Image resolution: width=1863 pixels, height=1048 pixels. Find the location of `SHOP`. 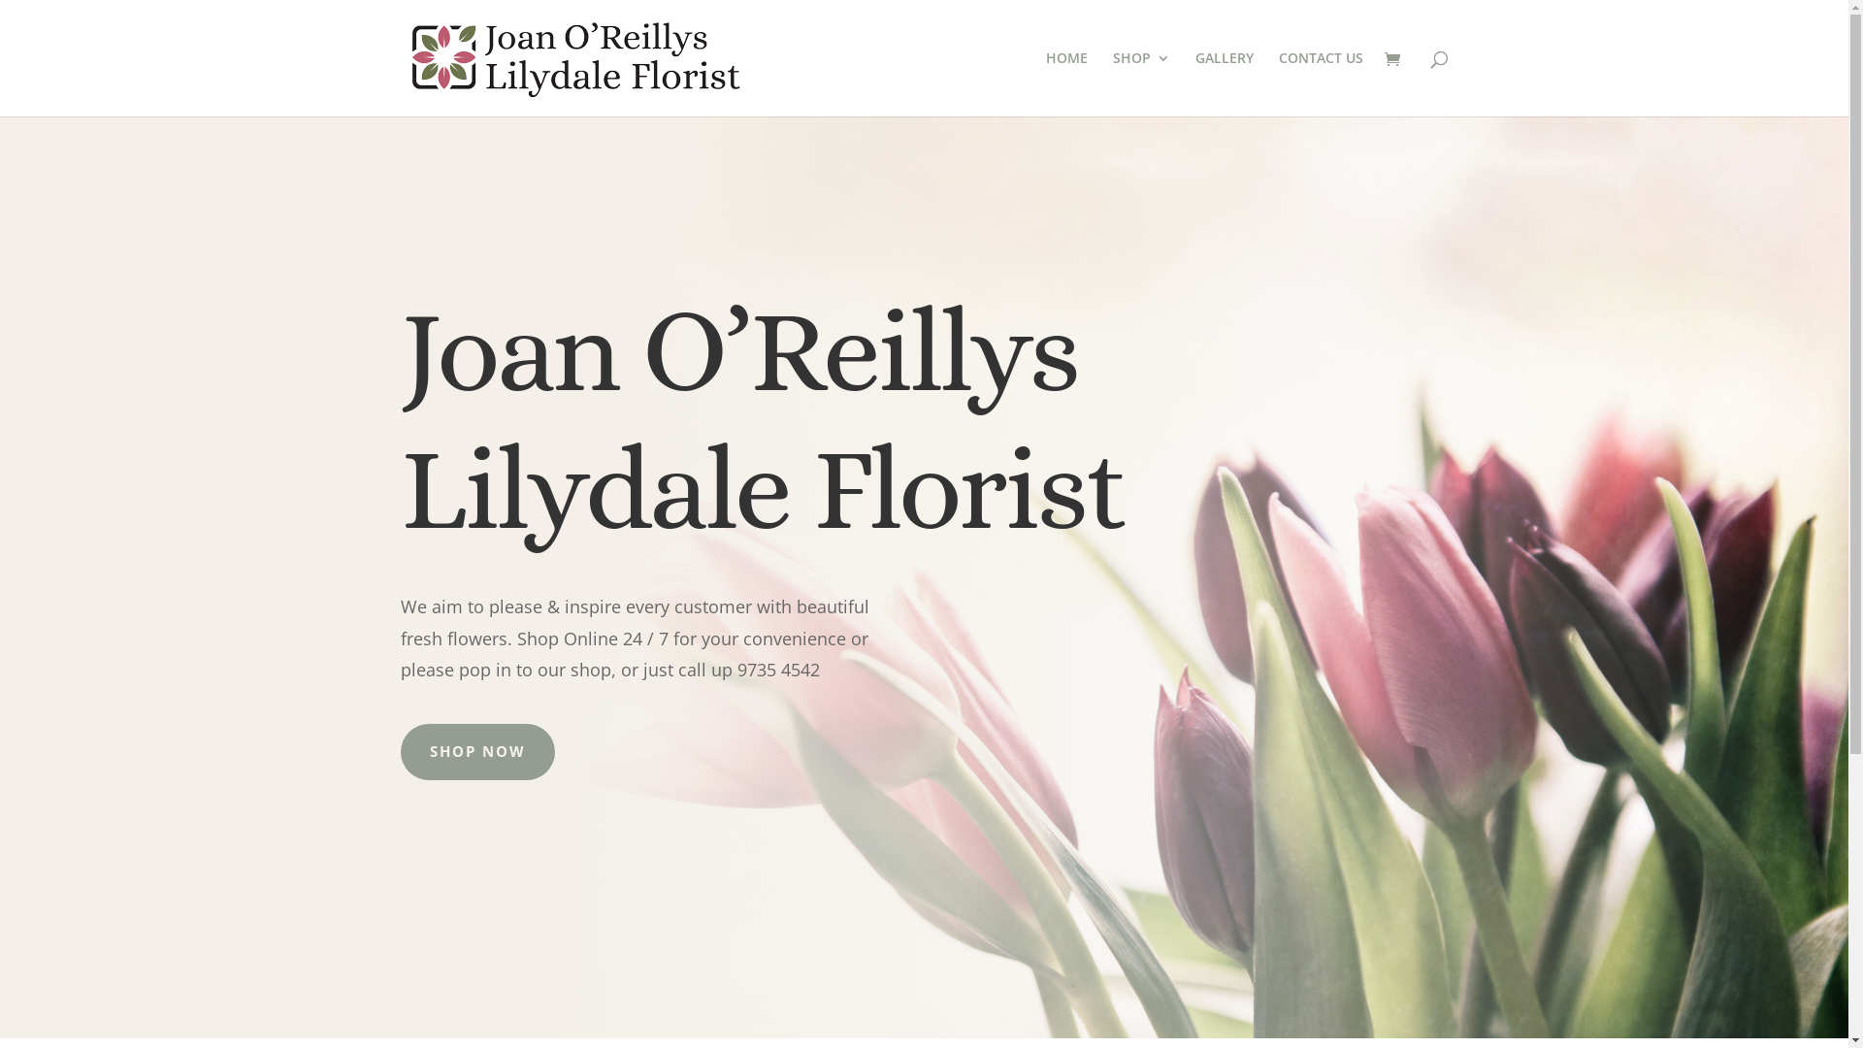

SHOP is located at coordinates (1141, 83).